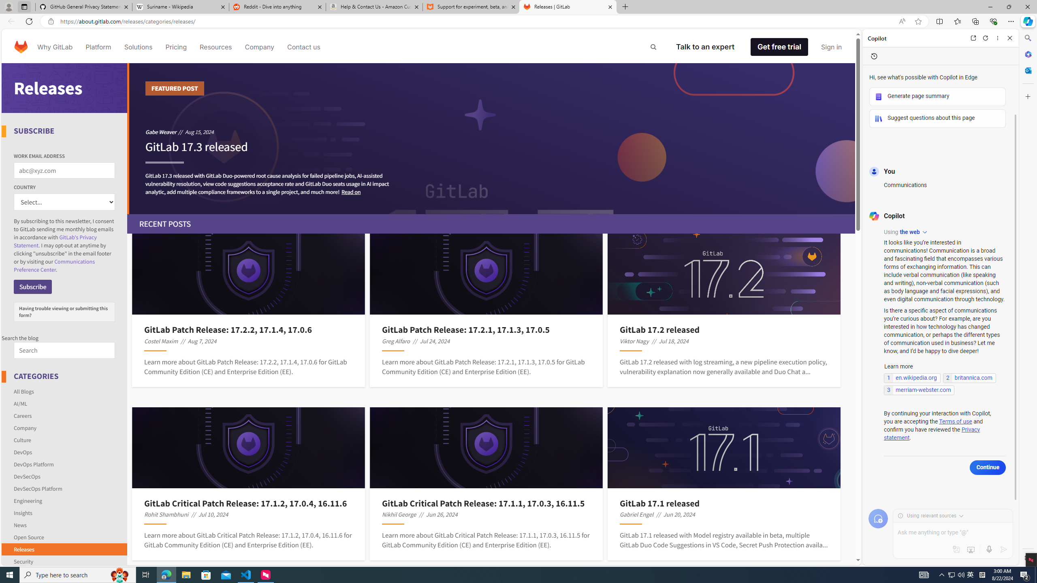 This screenshot has height=583, width=1037. What do you see at coordinates (55, 241) in the screenshot?
I see `GitLab's Privacy Statement` at bounding box center [55, 241].